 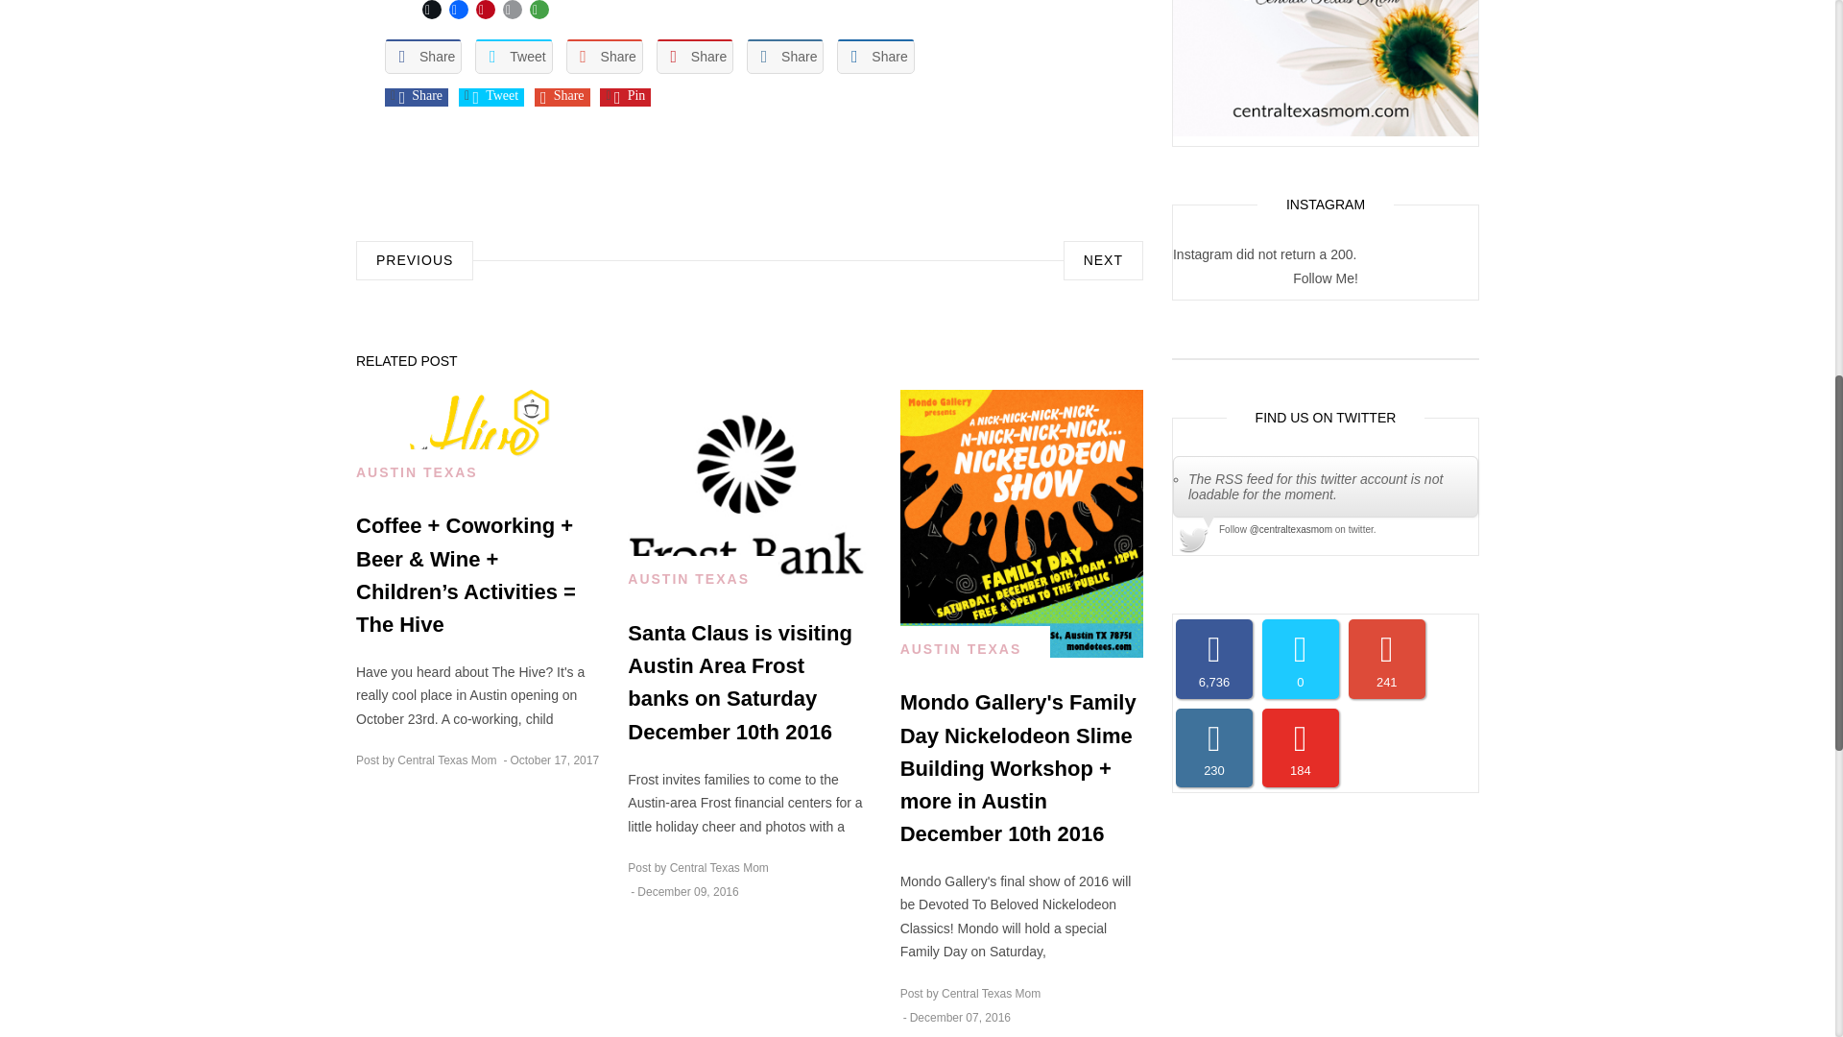 I want to click on share on facebook, so click(x=420, y=94).